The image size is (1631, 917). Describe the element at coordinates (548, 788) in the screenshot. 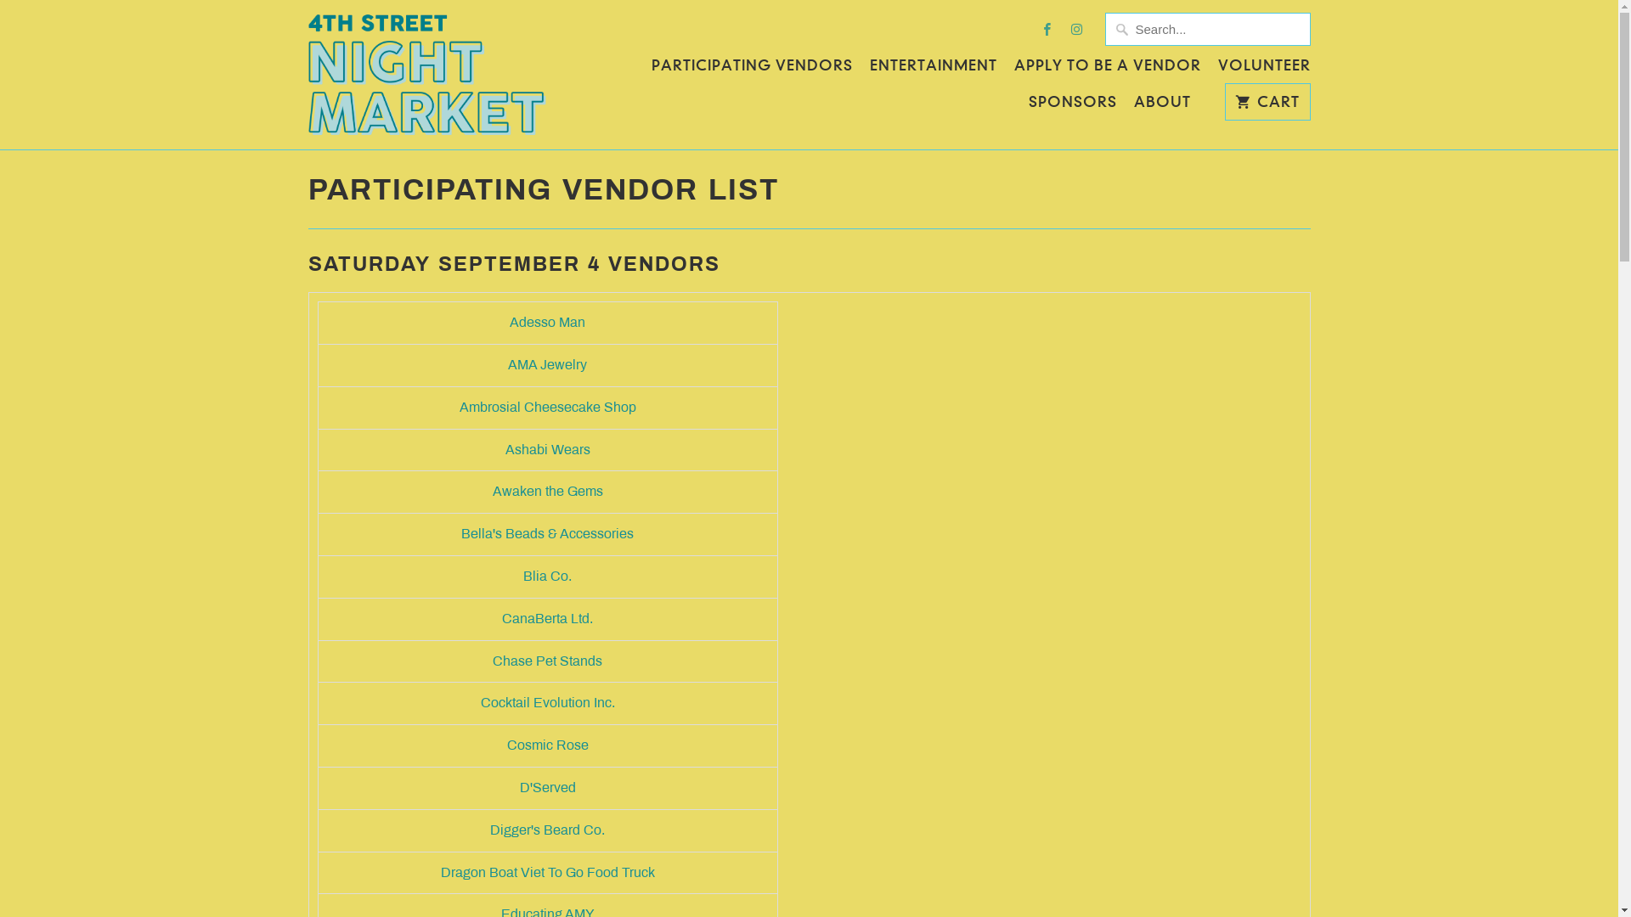

I see `D'Served` at that location.